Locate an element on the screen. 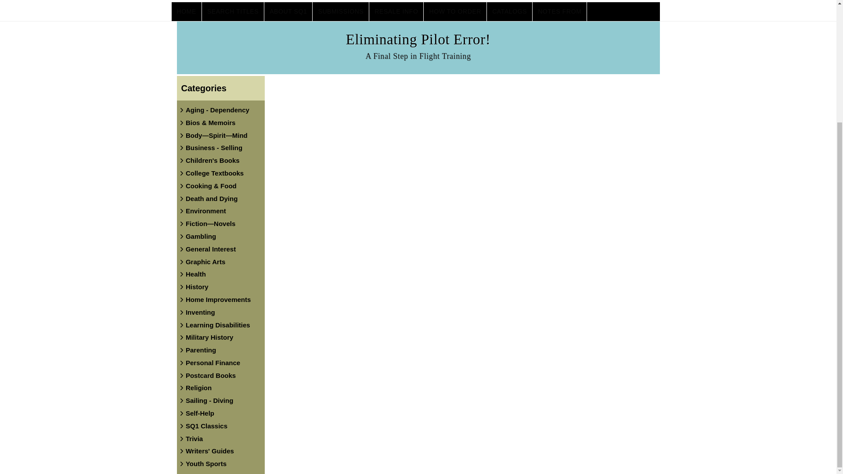  RESALE INFO is located at coordinates (396, 11).